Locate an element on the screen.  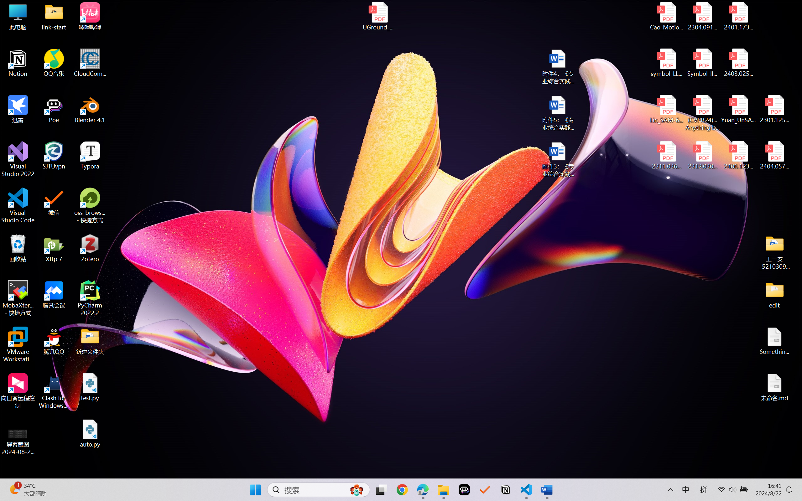
Blender 4.1 is located at coordinates (90, 109).